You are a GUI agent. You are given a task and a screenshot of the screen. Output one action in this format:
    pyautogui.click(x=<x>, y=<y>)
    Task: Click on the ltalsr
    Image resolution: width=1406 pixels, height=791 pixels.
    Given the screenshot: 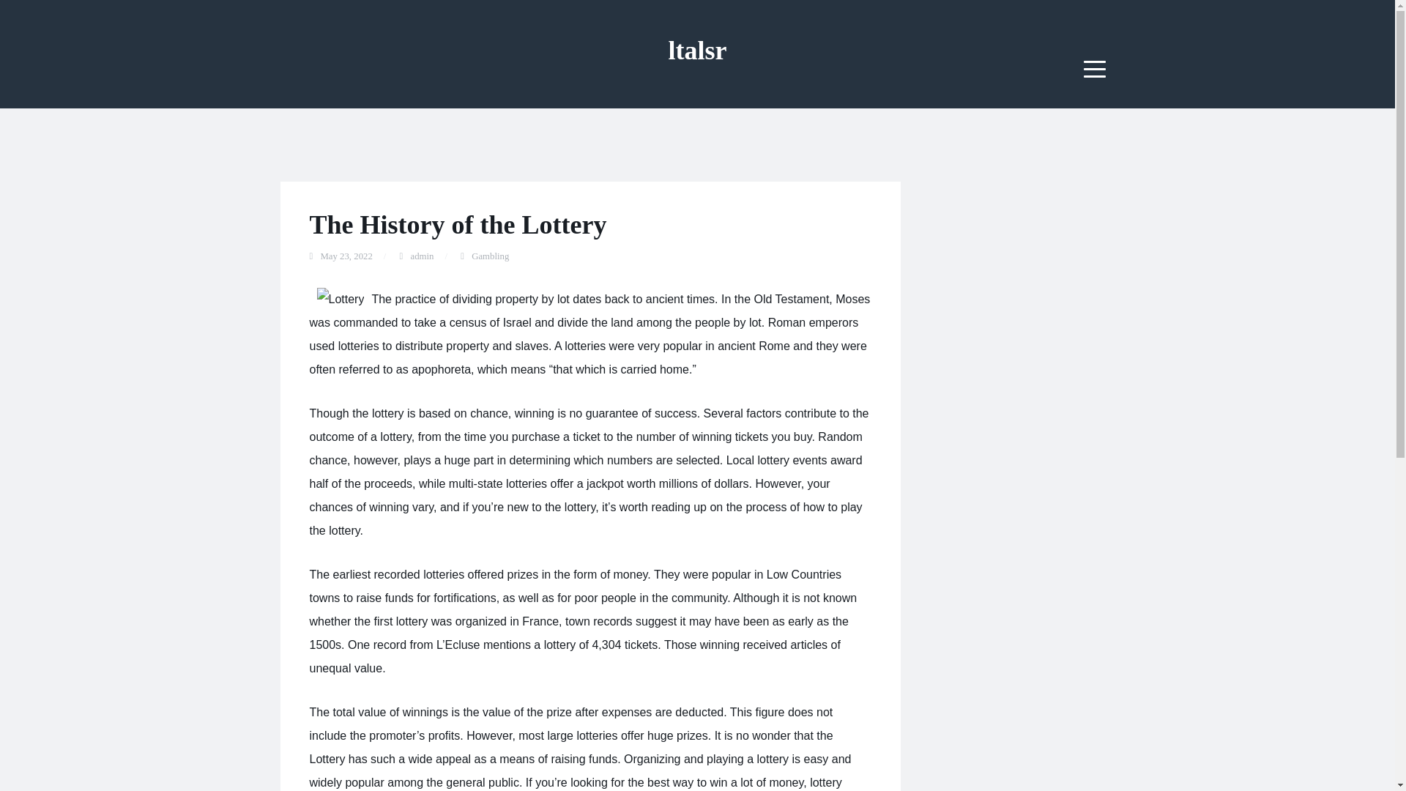 What is the action you would take?
    pyautogui.click(x=697, y=50)
    